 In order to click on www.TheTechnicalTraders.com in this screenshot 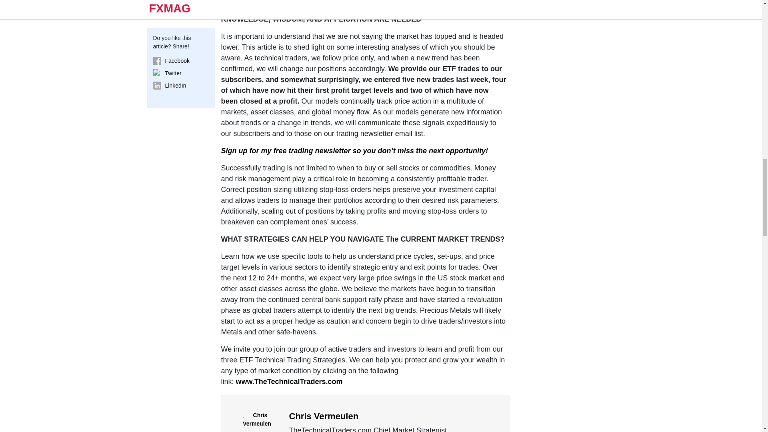, I will do `click(274, 3)`.